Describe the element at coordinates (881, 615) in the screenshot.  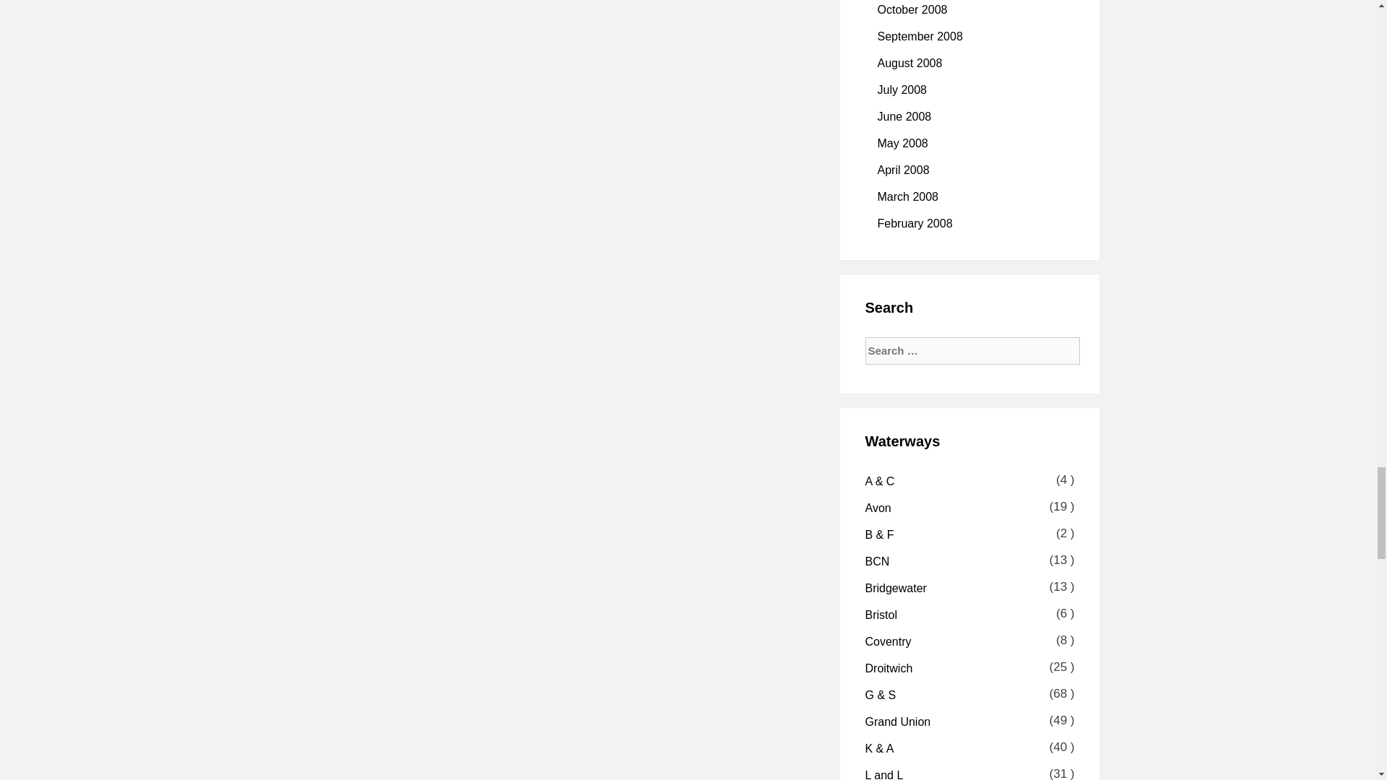
I see `Bristol Docks` at that location.